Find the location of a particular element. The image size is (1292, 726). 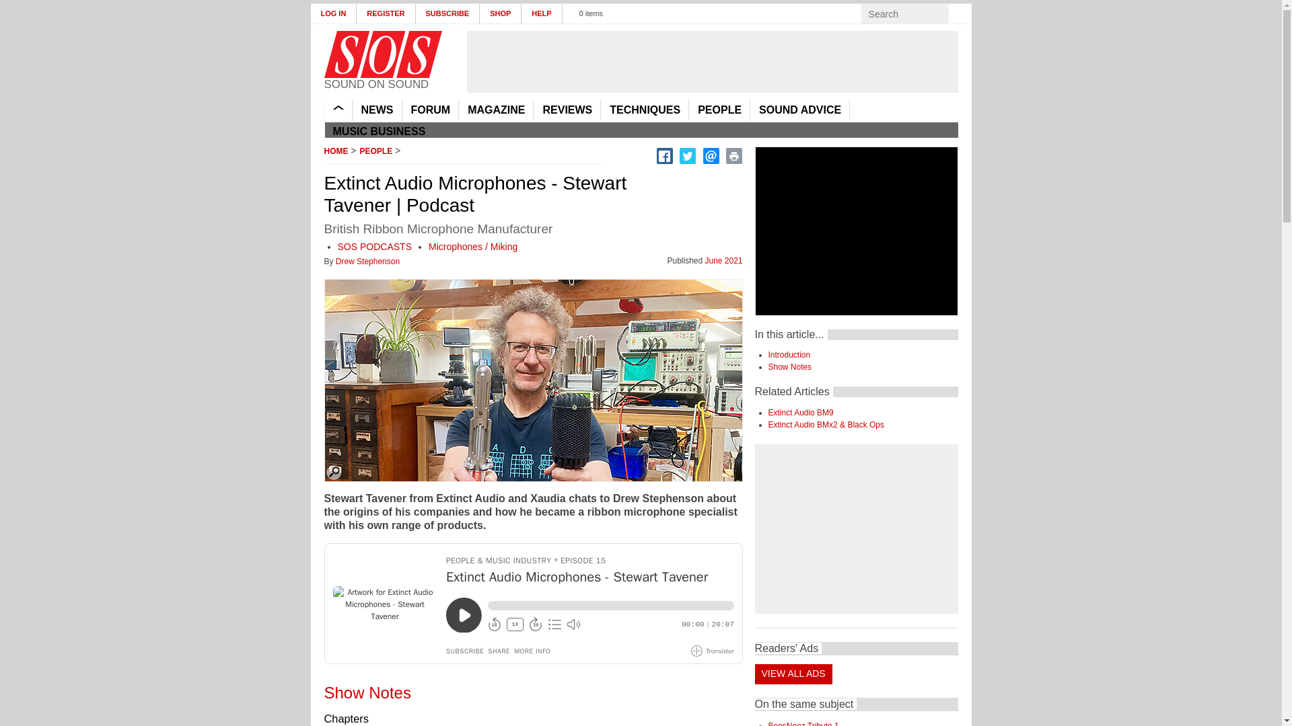

HELP is located at coordinates (542, 13).